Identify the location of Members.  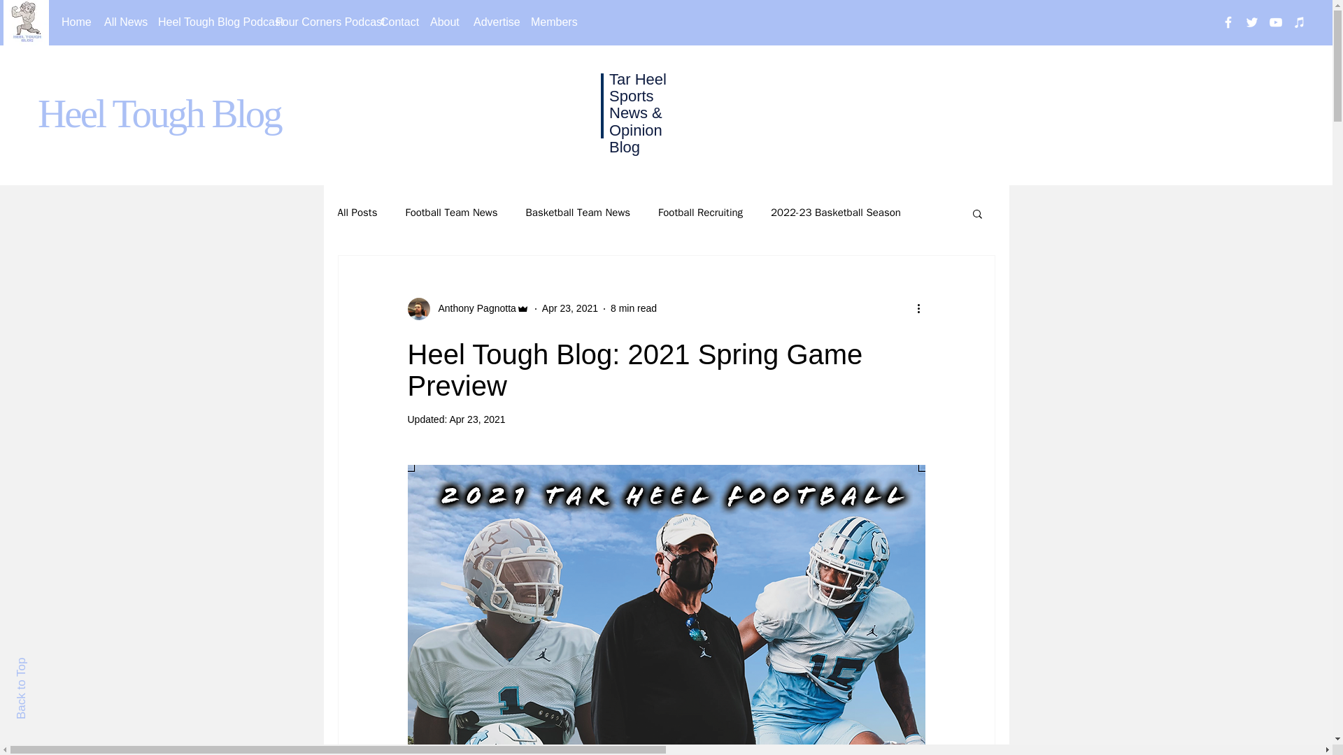
(548, 22).